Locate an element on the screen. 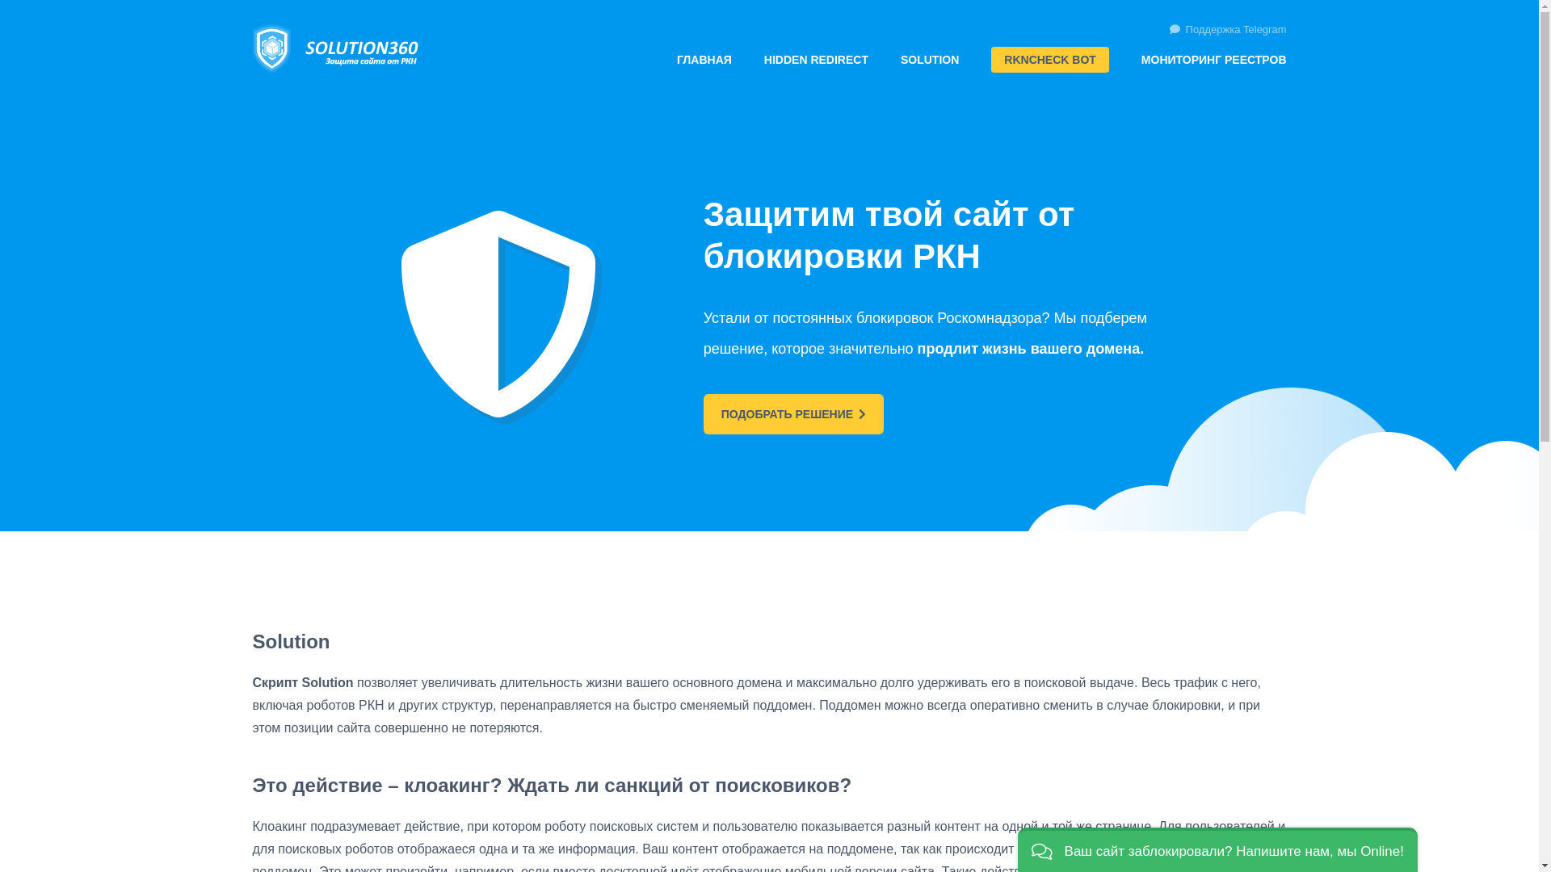 This screenshot has width=1551, height=872. SOLUTION is located at coordinates (930, 60).